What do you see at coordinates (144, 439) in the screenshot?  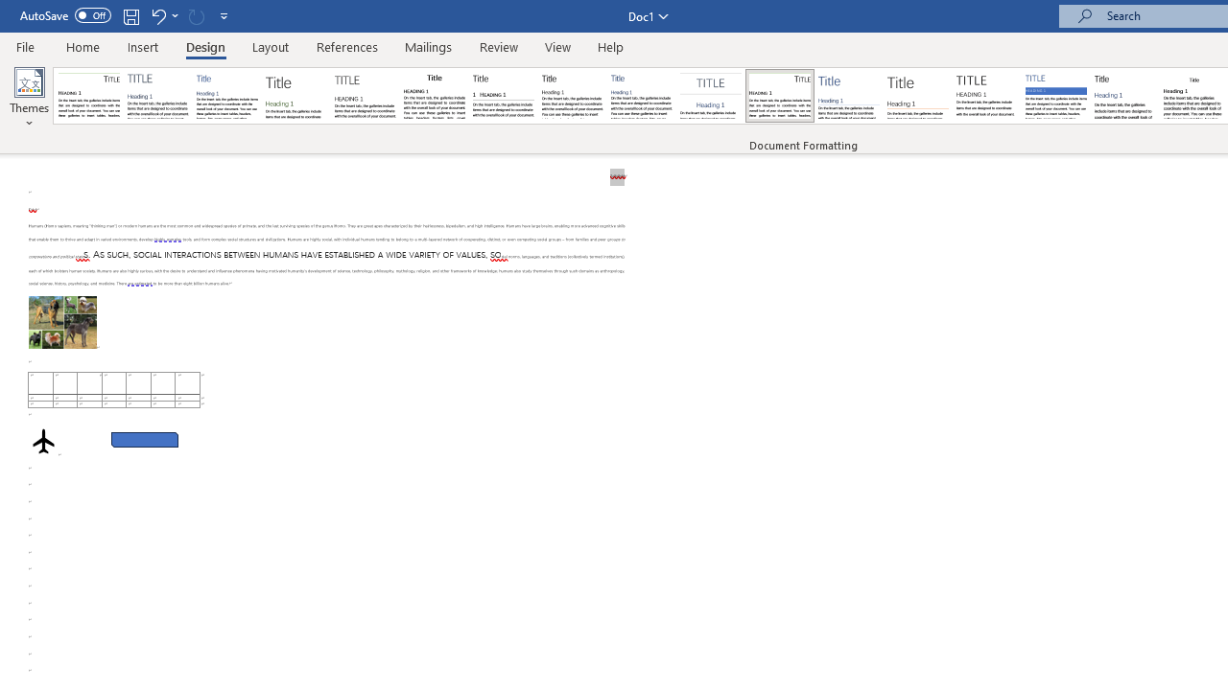 I see `Rectangle: Diagonal Corners Snipped 2` at bounding box center [144, 439].